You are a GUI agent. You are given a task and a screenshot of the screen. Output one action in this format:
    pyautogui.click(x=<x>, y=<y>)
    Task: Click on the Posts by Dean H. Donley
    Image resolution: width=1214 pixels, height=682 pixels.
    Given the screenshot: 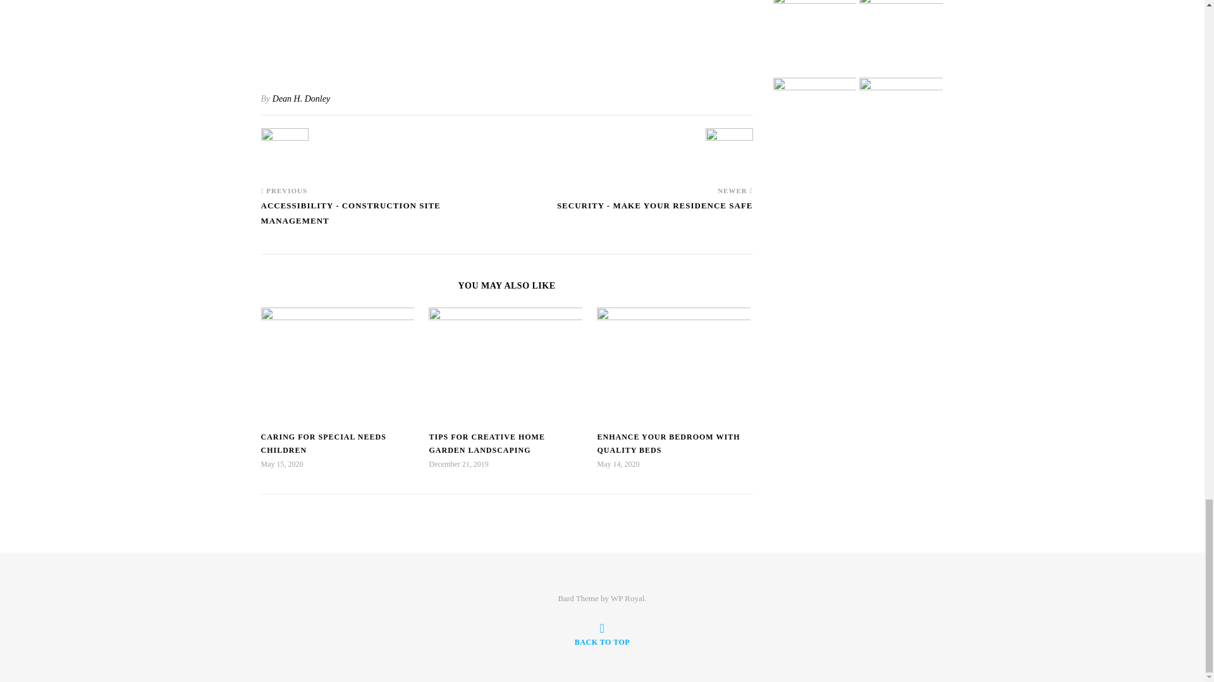 What is the action you would take?
    pyautogui.click(x=301, y=99)
    